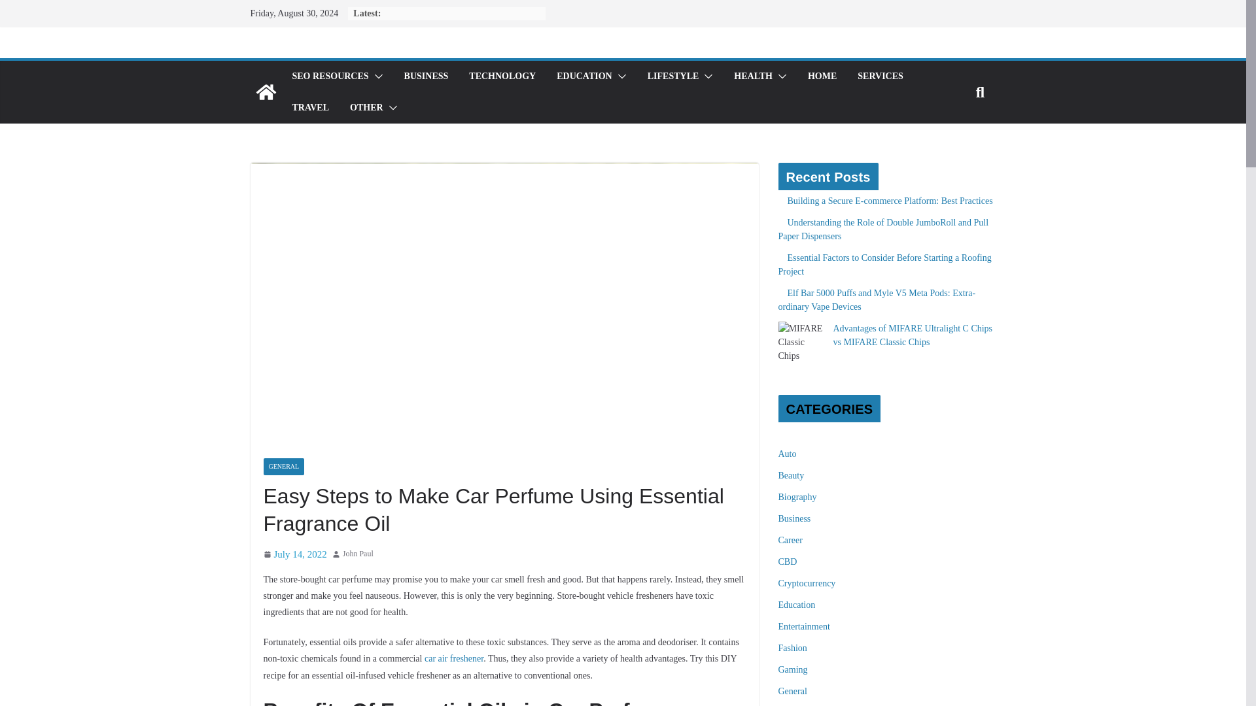 This screenshot has height=706, width=1256. I want to click on BUSINESS, so click(427, 76).